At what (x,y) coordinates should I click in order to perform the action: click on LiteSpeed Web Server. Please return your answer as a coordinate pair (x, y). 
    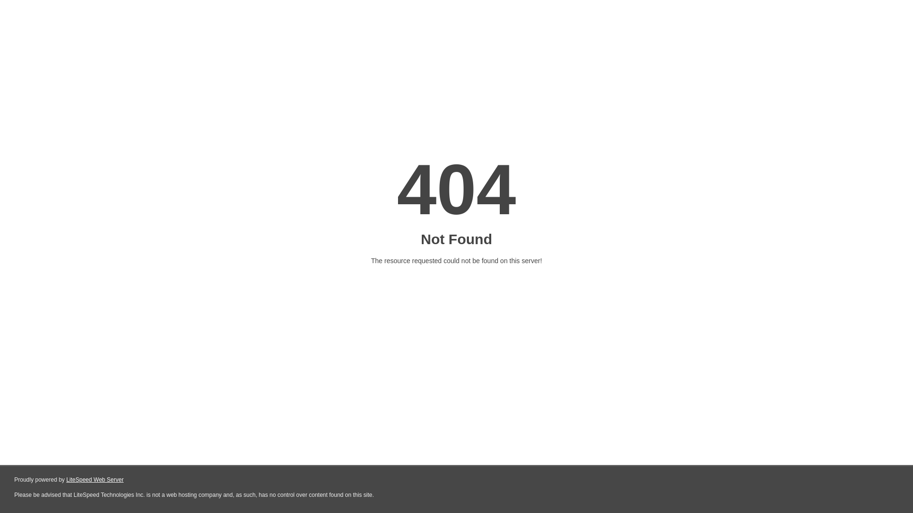
    Looking at the image, I should click on (95, 480).